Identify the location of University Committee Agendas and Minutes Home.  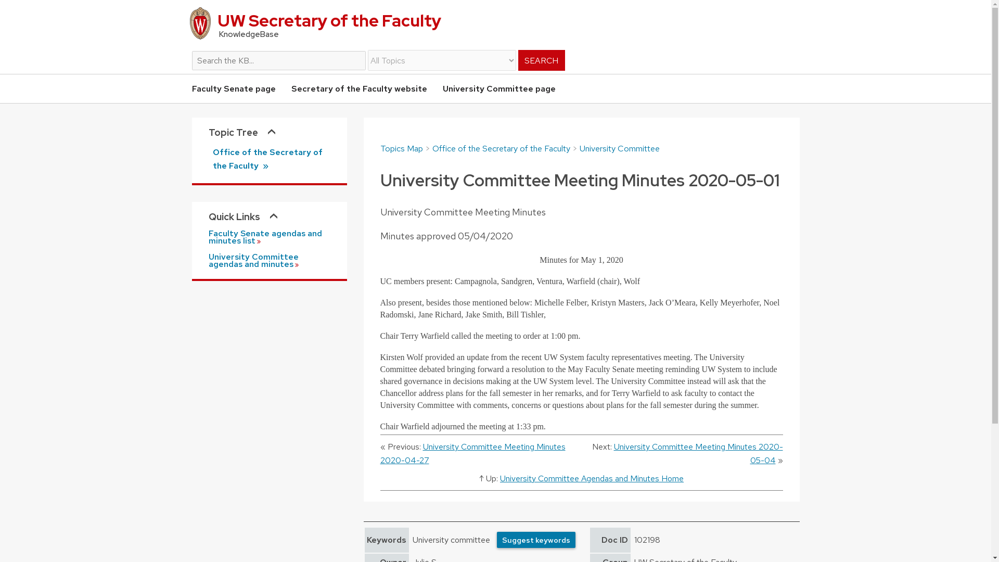
(592, 478).